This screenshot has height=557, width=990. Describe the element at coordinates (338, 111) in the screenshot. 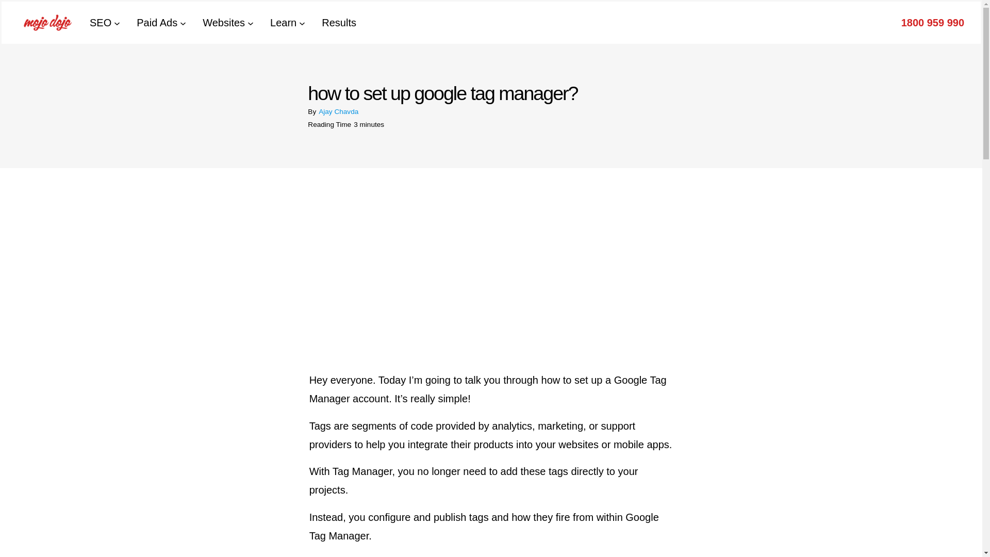

I see `Ajay Chavda` at that location.